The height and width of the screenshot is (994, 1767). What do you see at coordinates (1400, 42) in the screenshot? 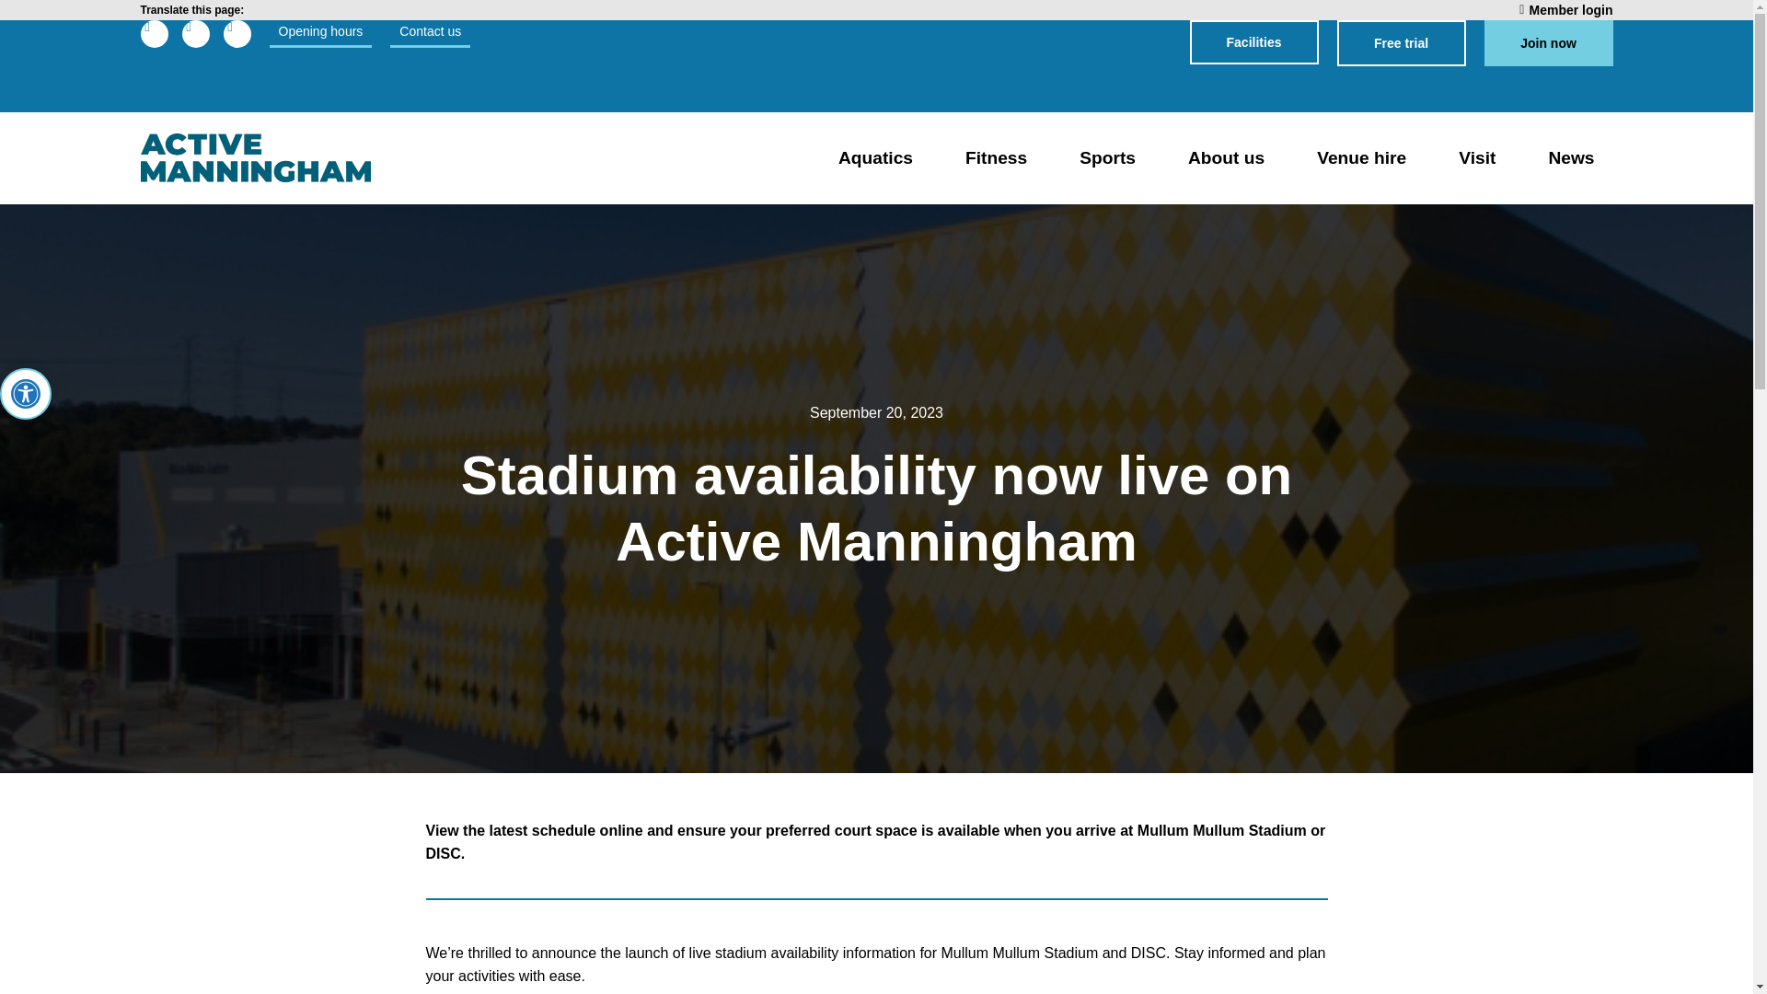
I see `Free trial` at bounding box center [1400, 42].